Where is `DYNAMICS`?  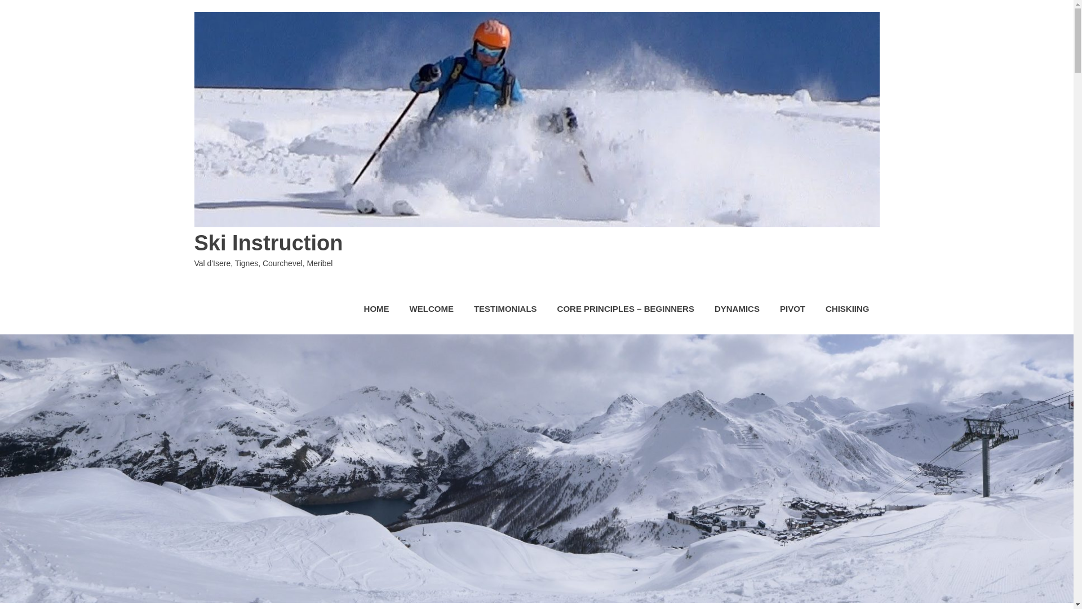
DYNAMICS is located at coordinates (737, 309).